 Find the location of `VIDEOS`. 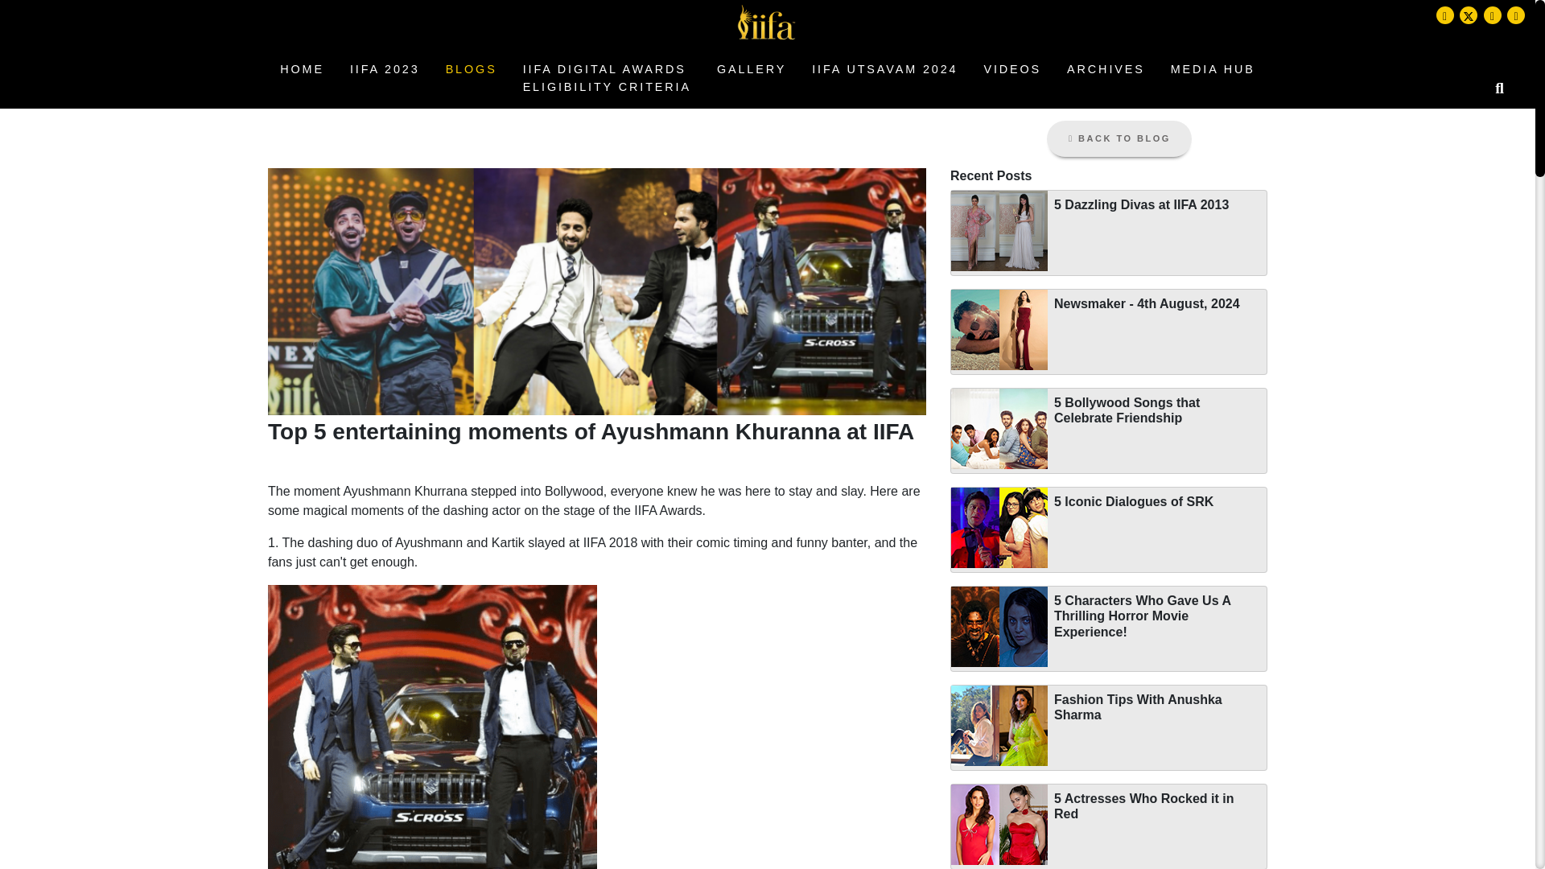

VIDEOS is located at coordinates (1106, 69).